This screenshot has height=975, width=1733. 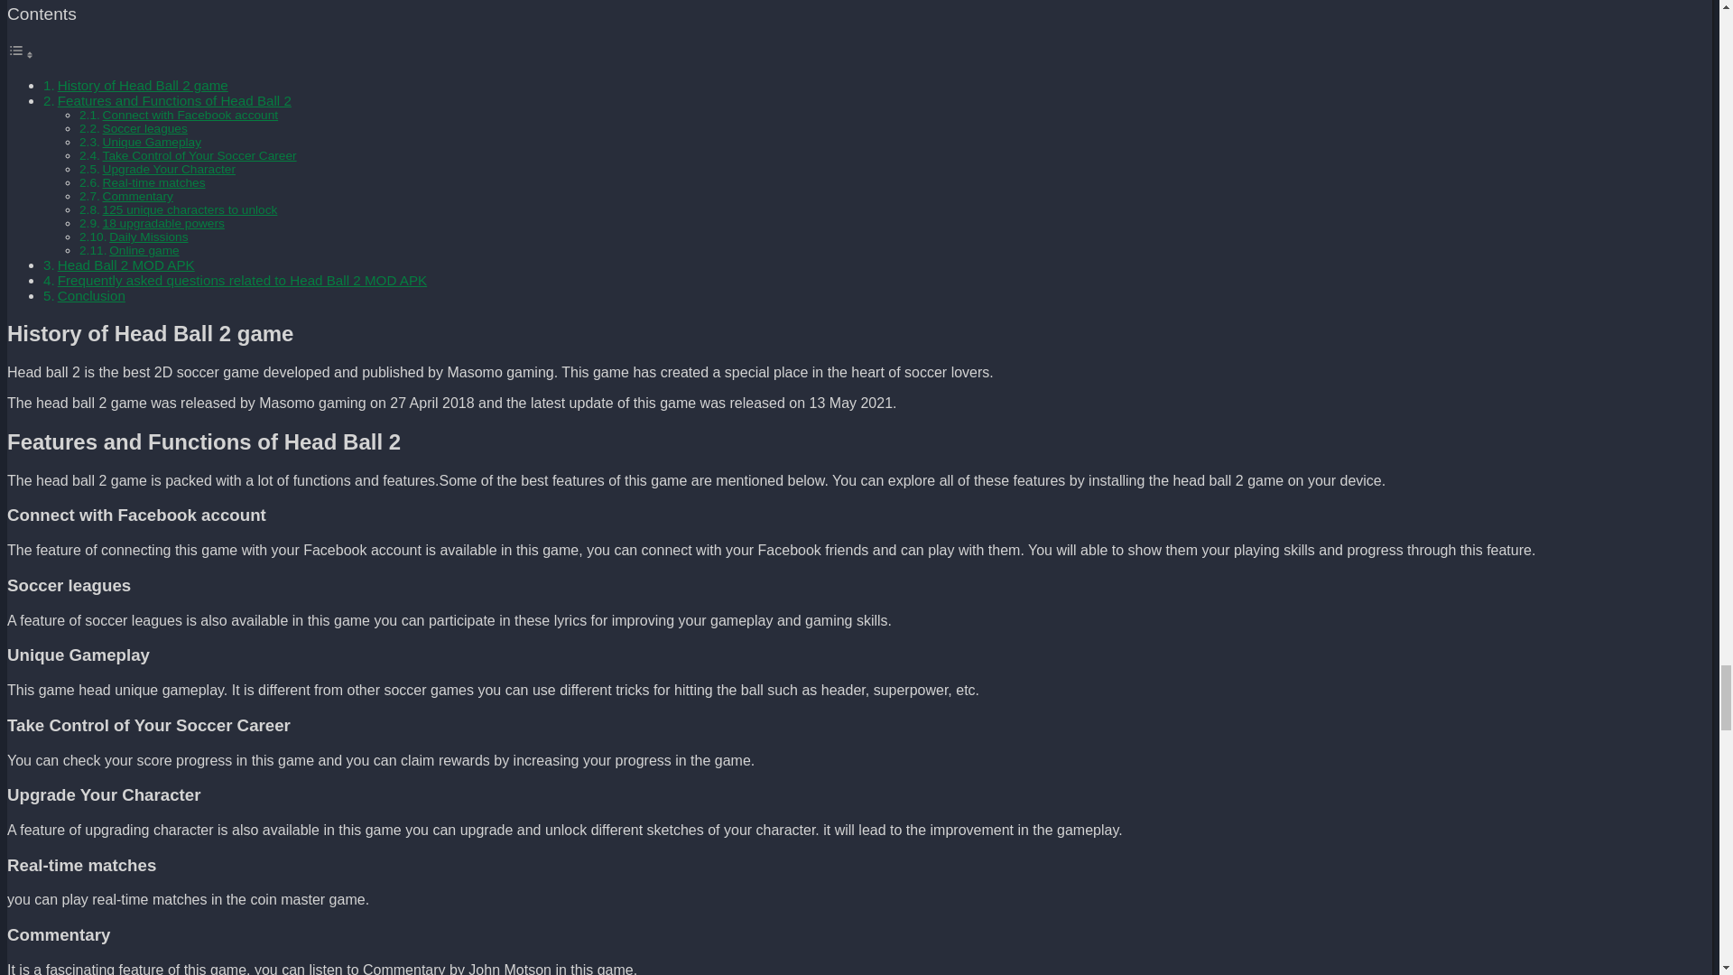 What do you see at coordinates (137, 195) in the screenshot?
I see `Commentary` at bounding box center [137, 195].